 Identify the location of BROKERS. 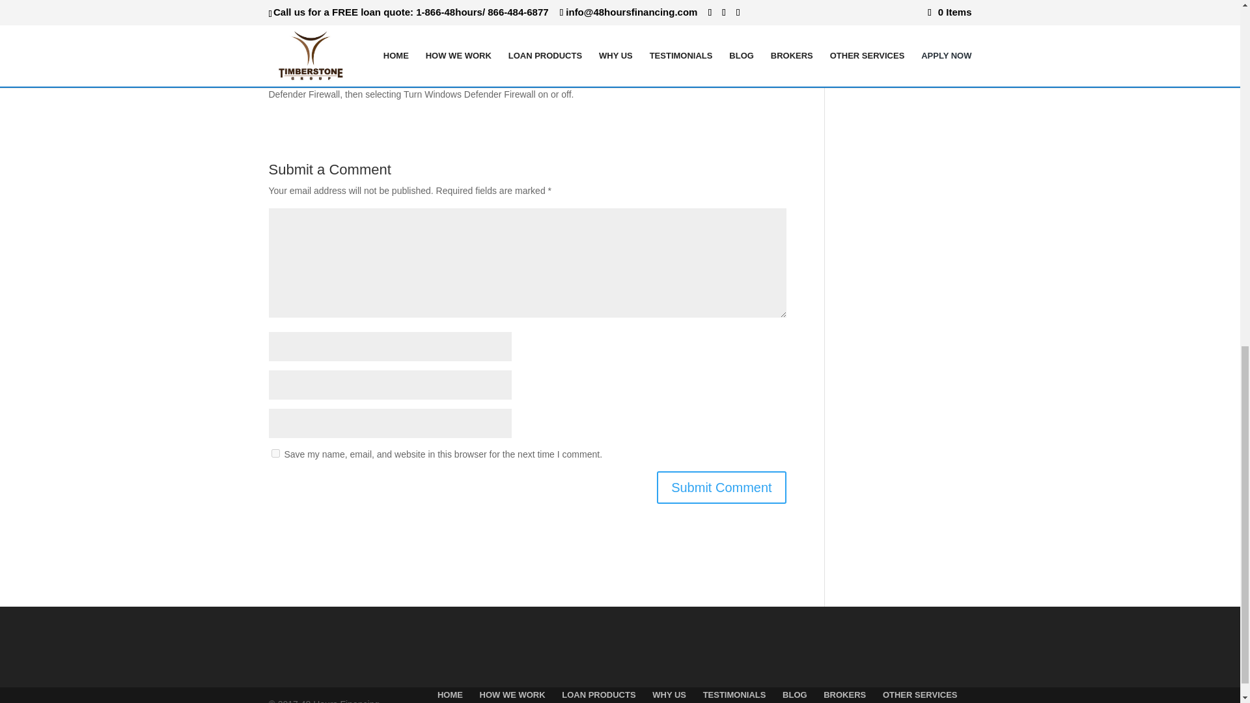
(845, 694).